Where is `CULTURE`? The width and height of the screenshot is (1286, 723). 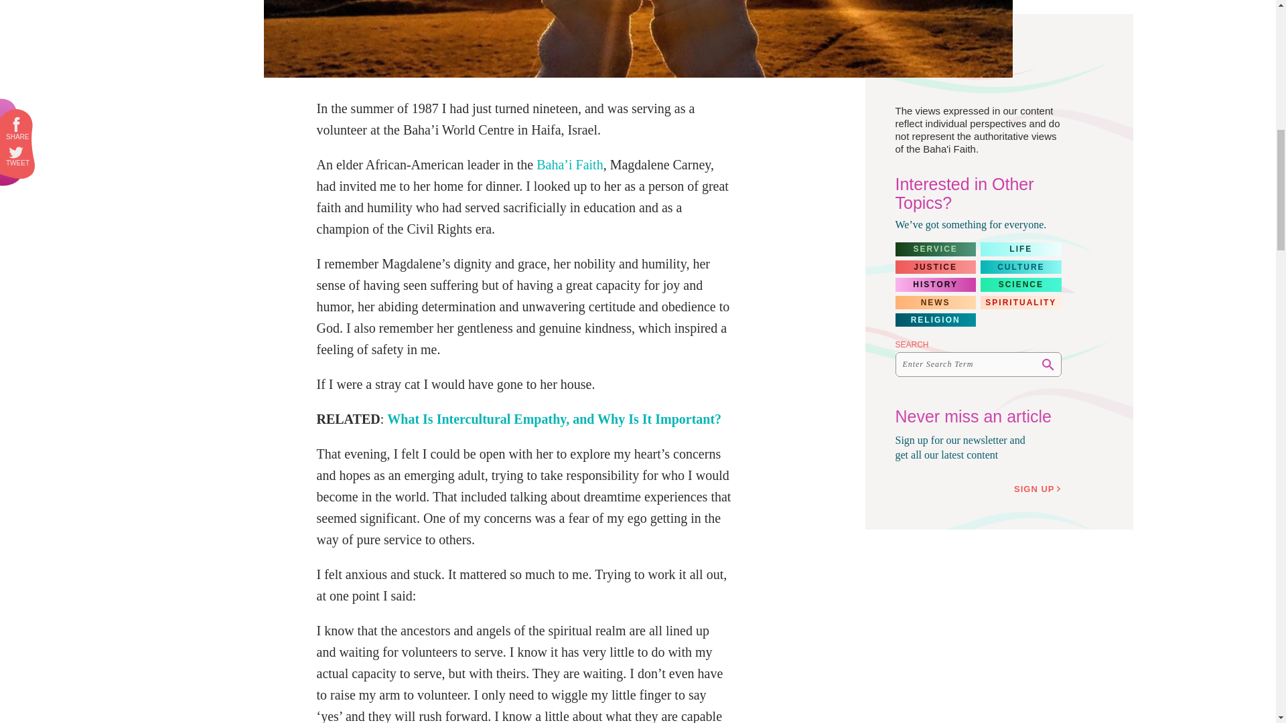
CULTURE is located at coordinates (1021, 266).